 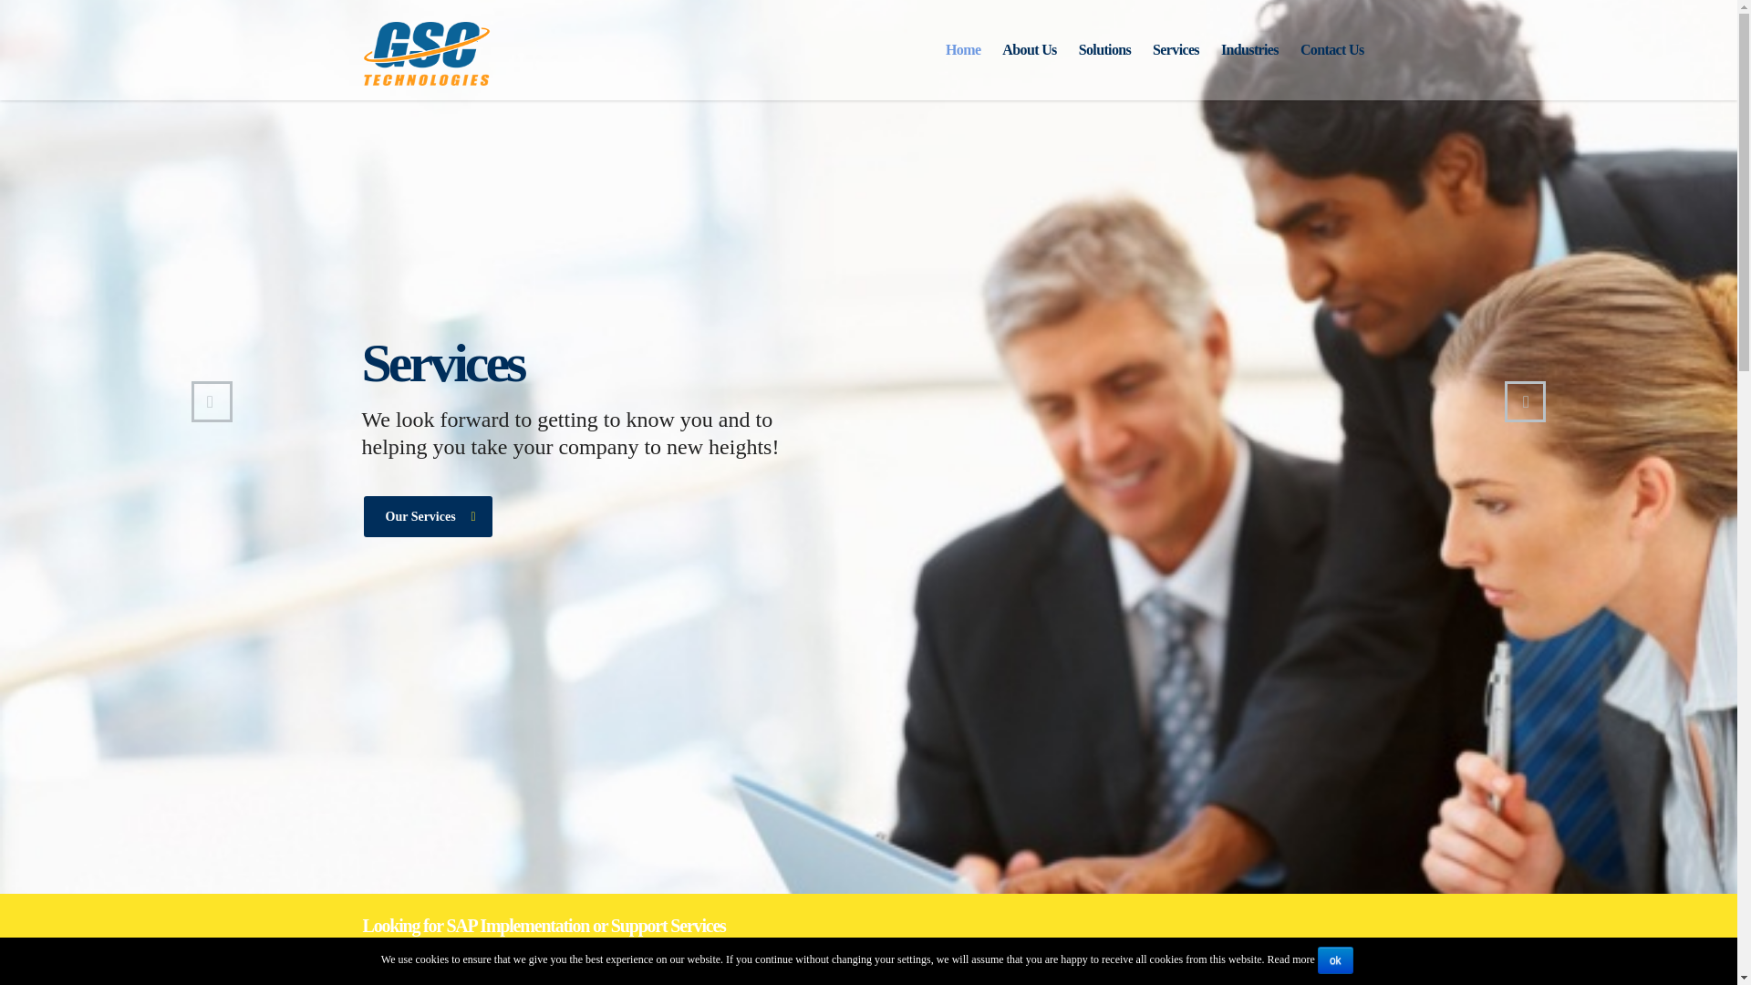 I want to click on ok, so click(x=1335, y=959).